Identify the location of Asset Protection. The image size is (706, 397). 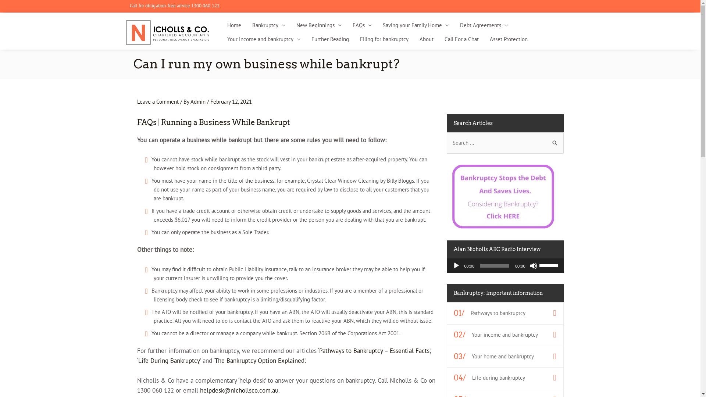
(508, 39).